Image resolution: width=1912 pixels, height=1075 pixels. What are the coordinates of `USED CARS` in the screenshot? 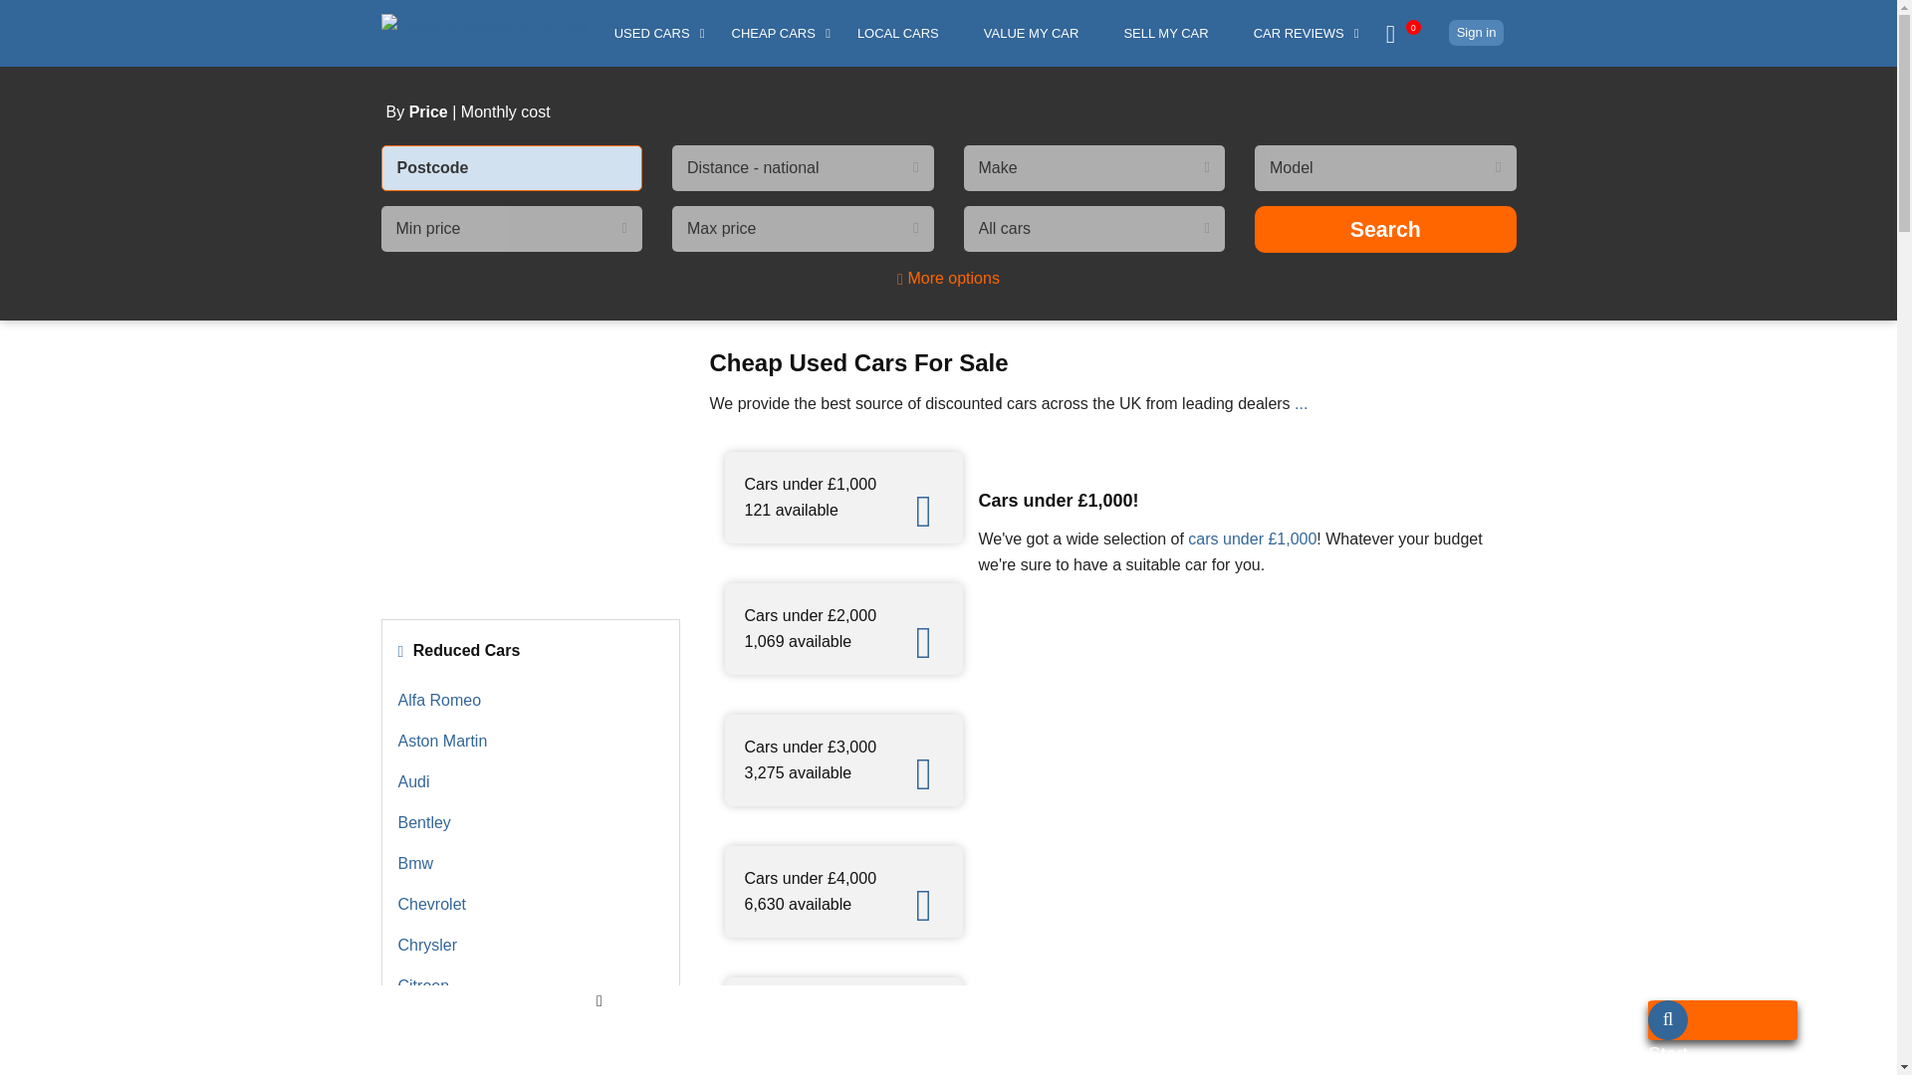 It's located at (649, 33).